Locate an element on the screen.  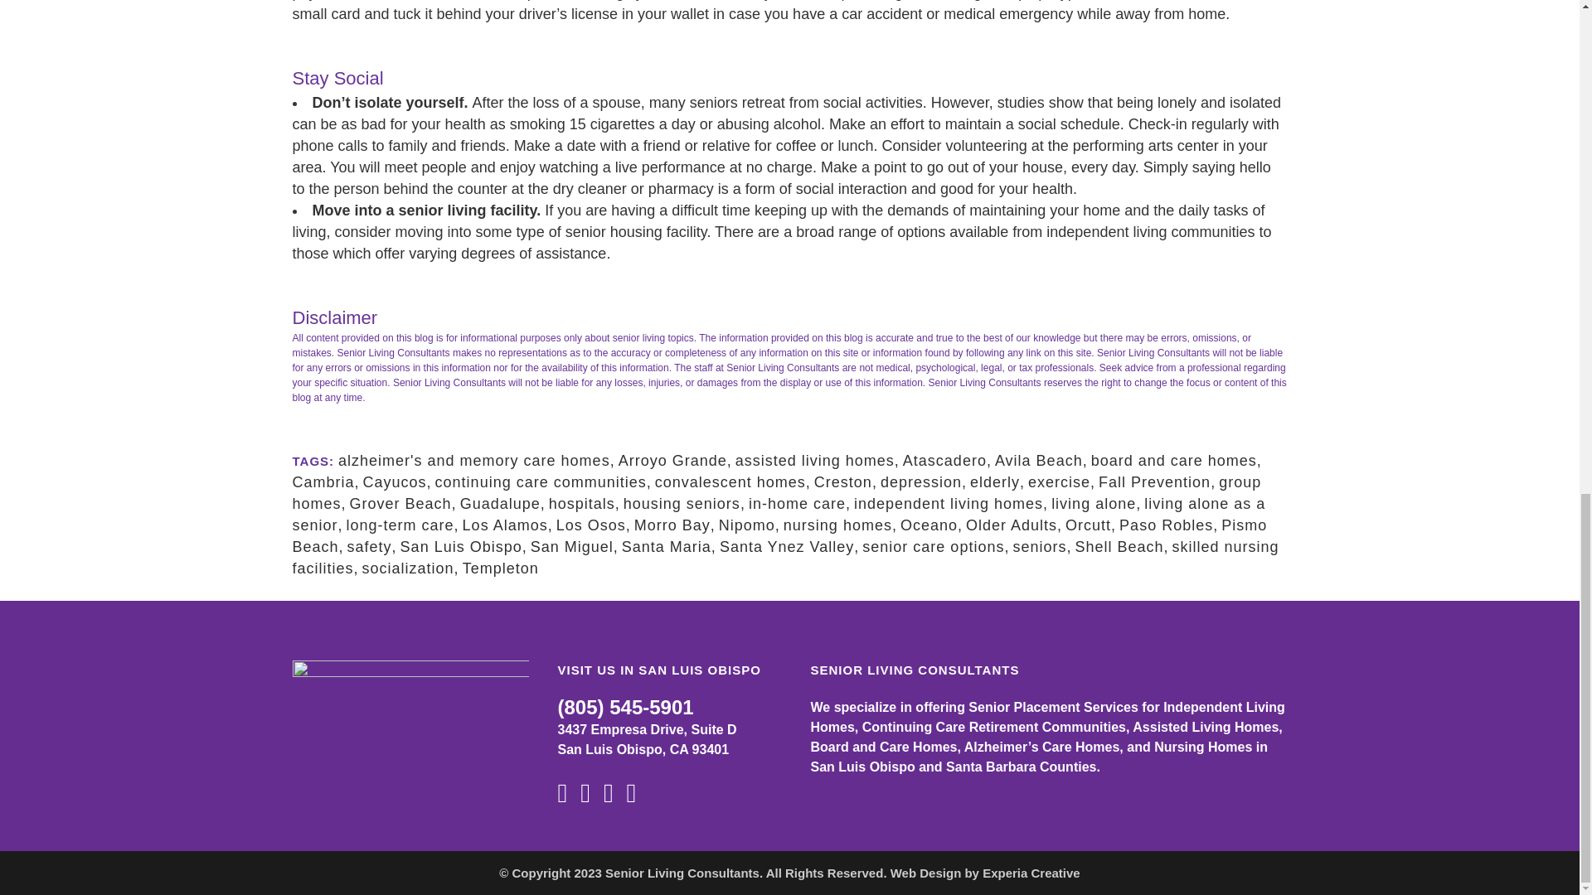
Page 15 is located at coordinates (789, 335).